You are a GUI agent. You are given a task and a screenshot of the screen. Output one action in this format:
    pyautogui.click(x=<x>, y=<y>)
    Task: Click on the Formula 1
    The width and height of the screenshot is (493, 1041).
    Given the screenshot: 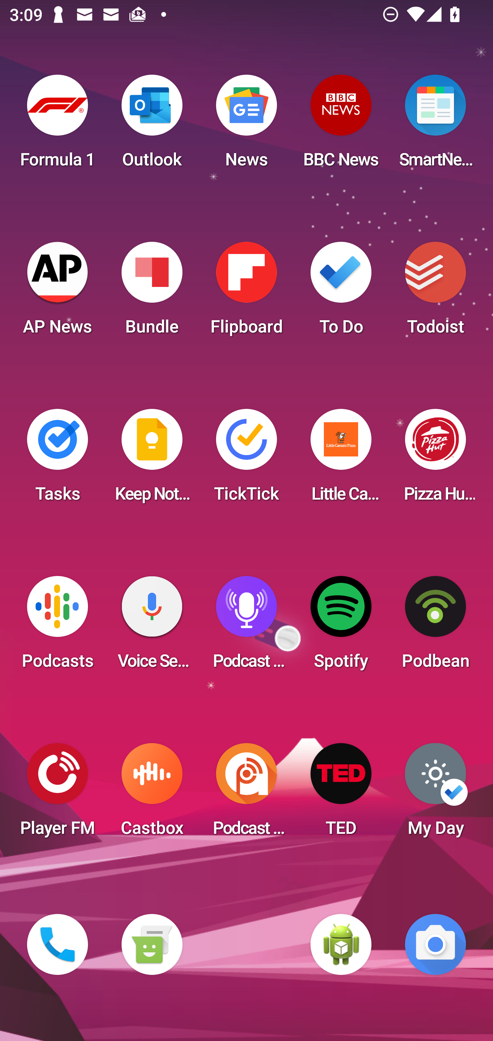 What is the action you would take?
    pyautogui.click(x=58, y=125)
    